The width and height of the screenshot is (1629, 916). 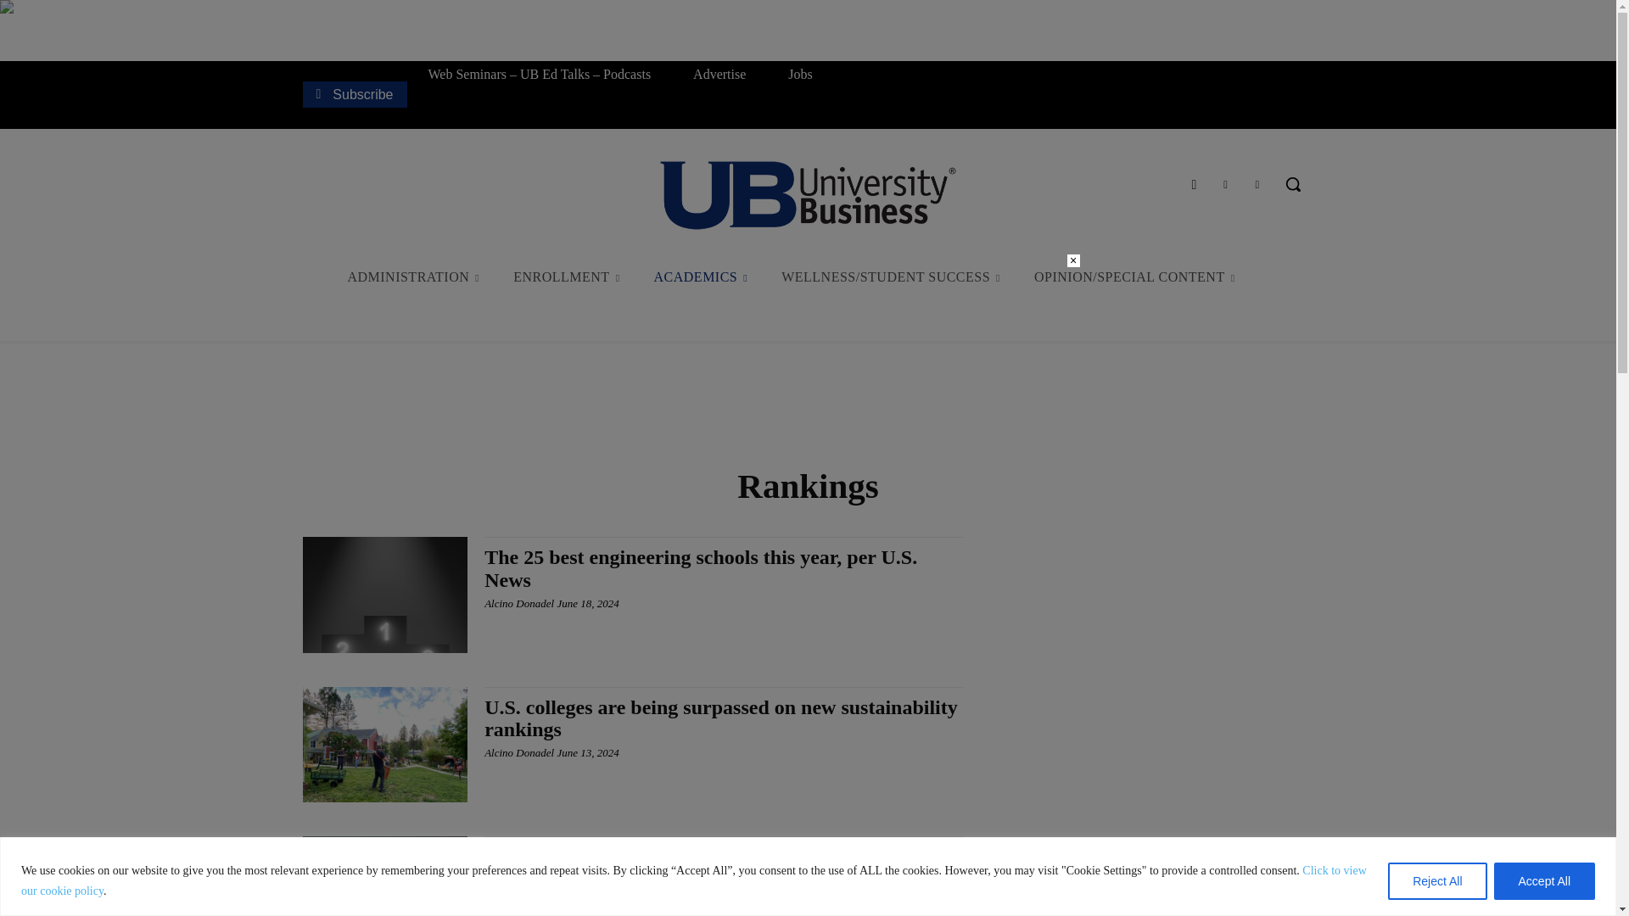 I want to click on The 25 best engineering schools this year, per U.S. News, so click(x=384, y=594).